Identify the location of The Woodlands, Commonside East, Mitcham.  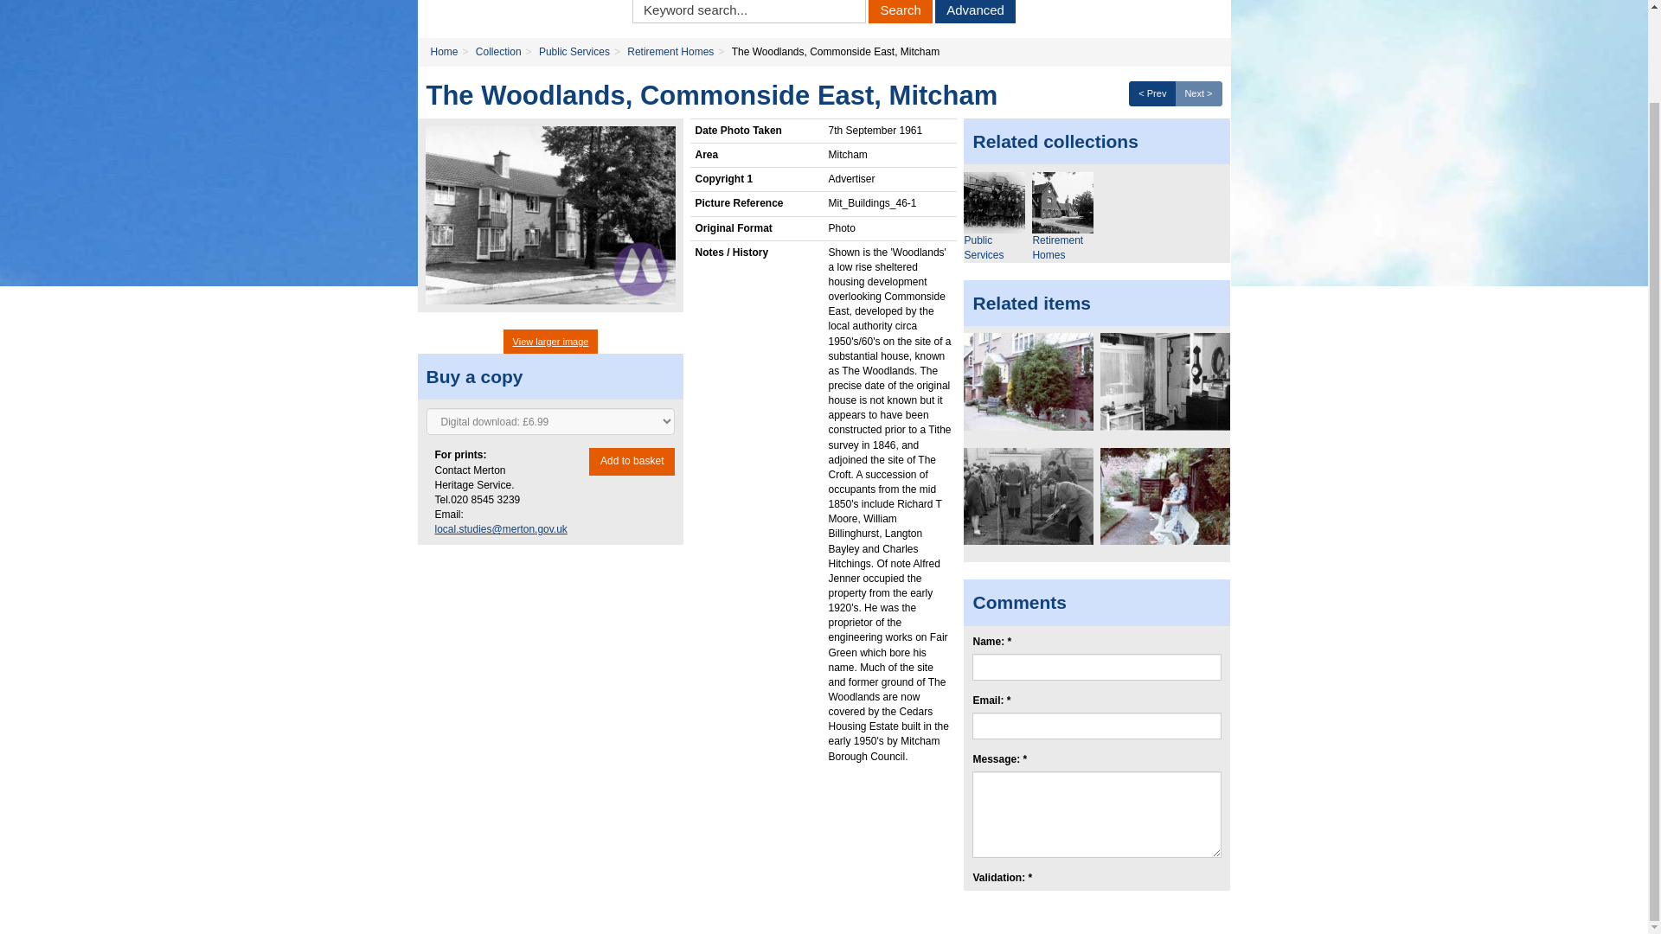
(550, 214).